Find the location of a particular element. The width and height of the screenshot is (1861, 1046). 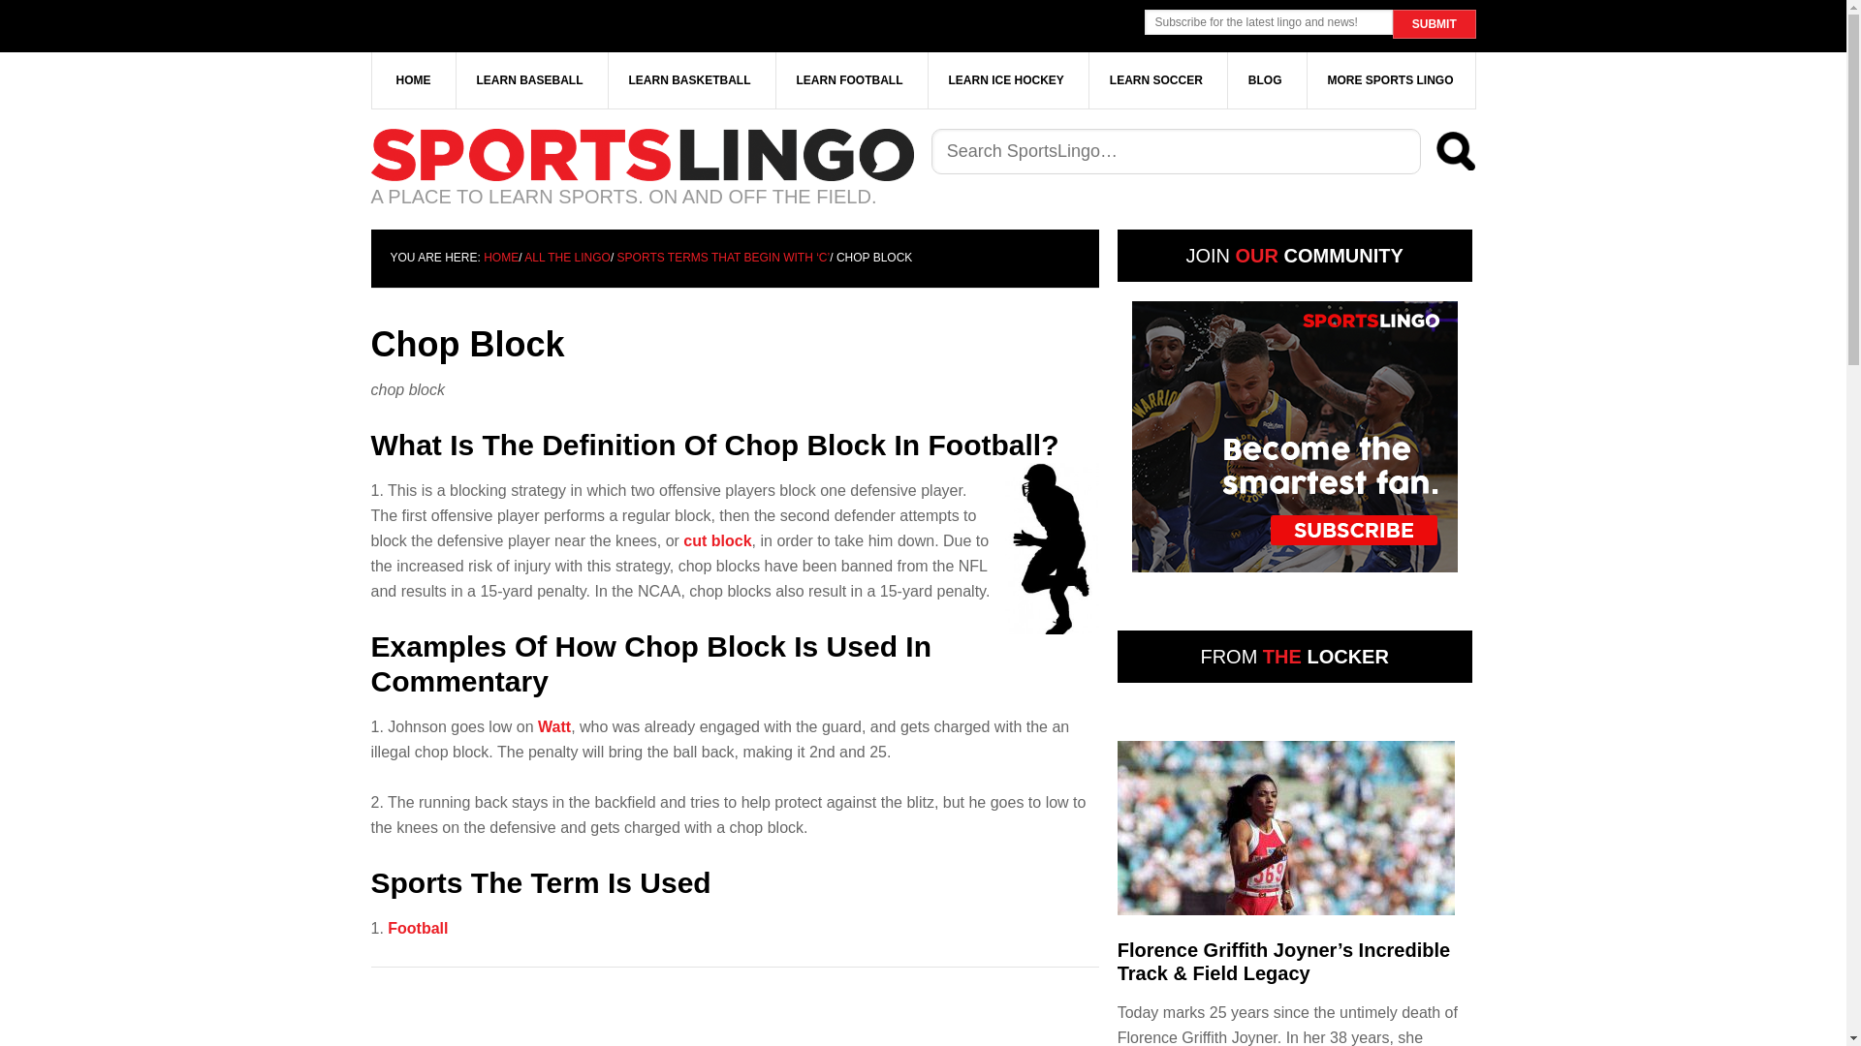

LEARN BASKETBALL is located at coordinates (690, 80).